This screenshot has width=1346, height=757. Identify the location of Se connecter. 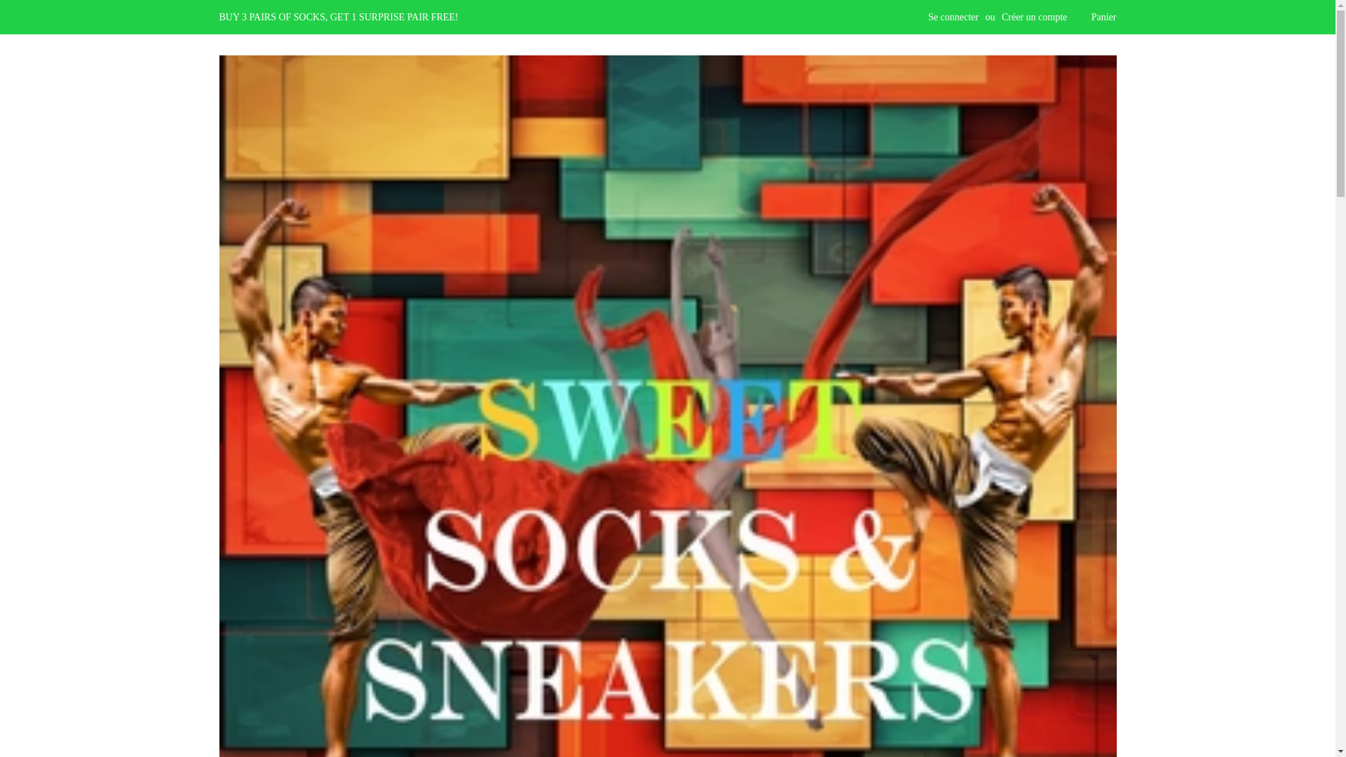
(953, 17).